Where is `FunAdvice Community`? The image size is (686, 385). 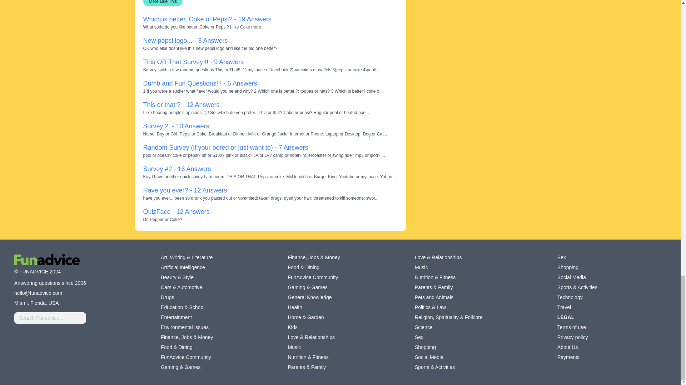
FunAdvice Community is located at coordinates (186, 357).